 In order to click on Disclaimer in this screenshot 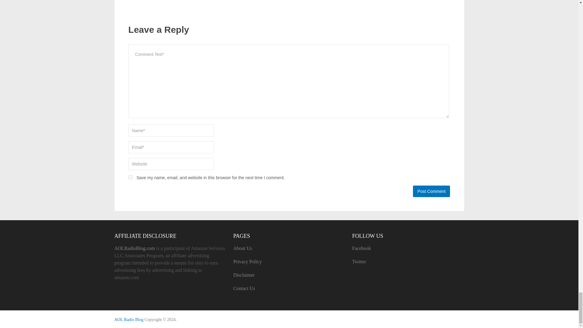, I will do `click(244, 275)`.